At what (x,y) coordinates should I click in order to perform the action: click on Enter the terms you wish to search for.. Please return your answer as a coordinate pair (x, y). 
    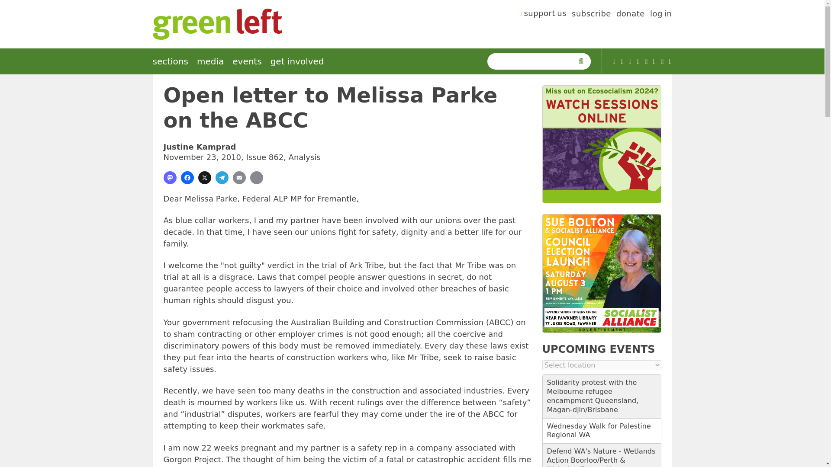
    Looking at the image, I should click on (532, 61).